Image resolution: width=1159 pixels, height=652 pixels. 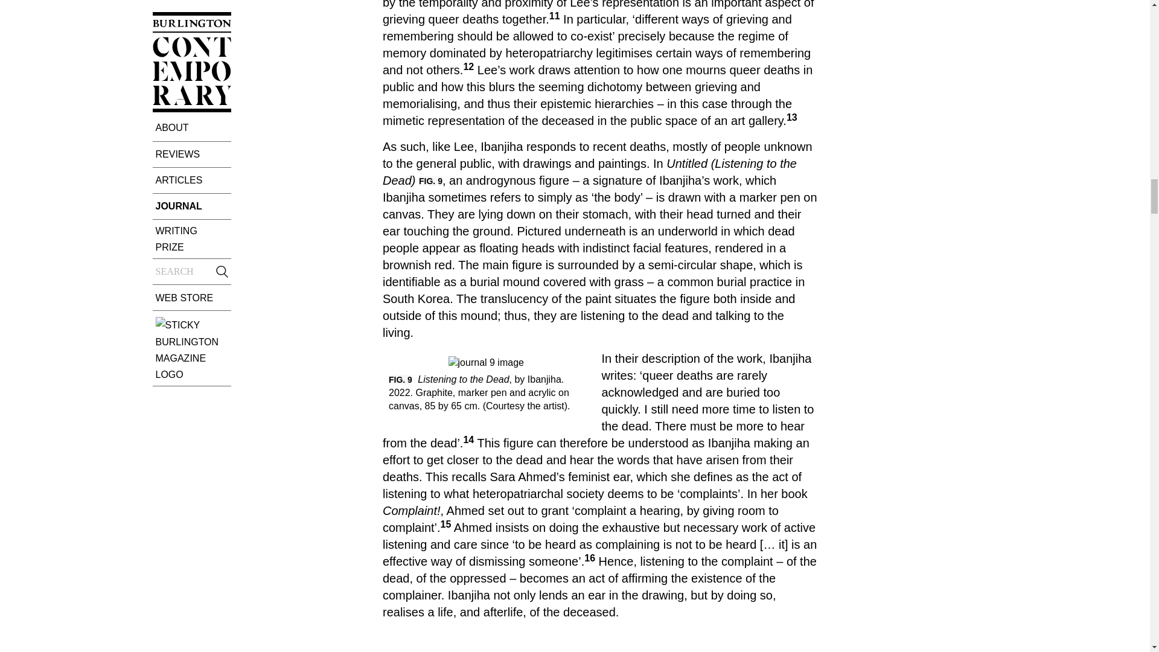 What do you see at coordinates (554, 16) in the screenshot?
I see `11` at bounding box center [554, 16].